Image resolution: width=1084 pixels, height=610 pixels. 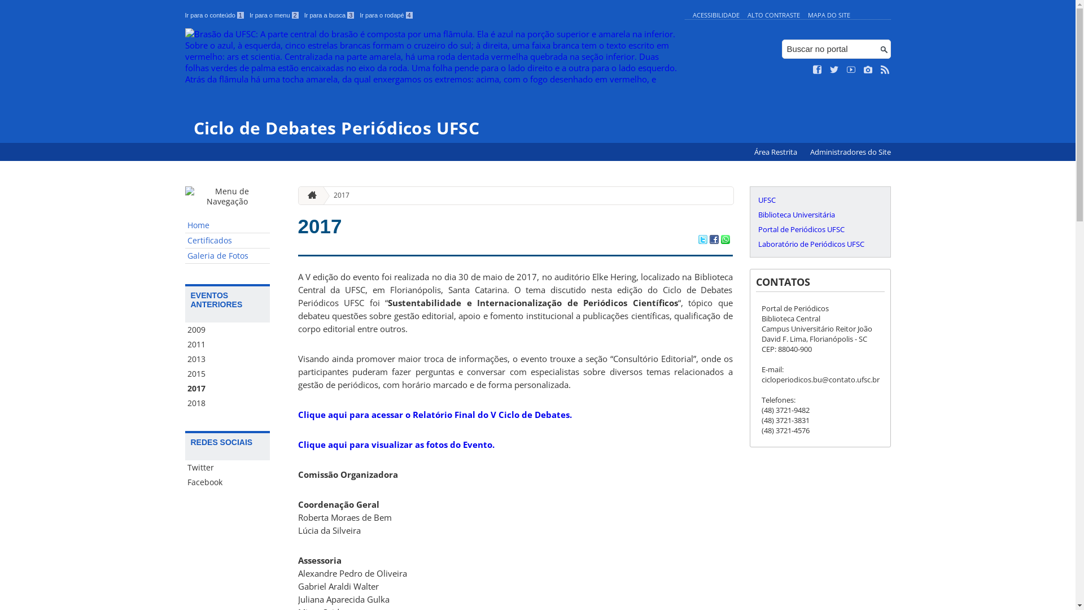 What do you see at coordinates (228, 359) in the screenshot?
I see `2013` at bounding box center [228, 359].